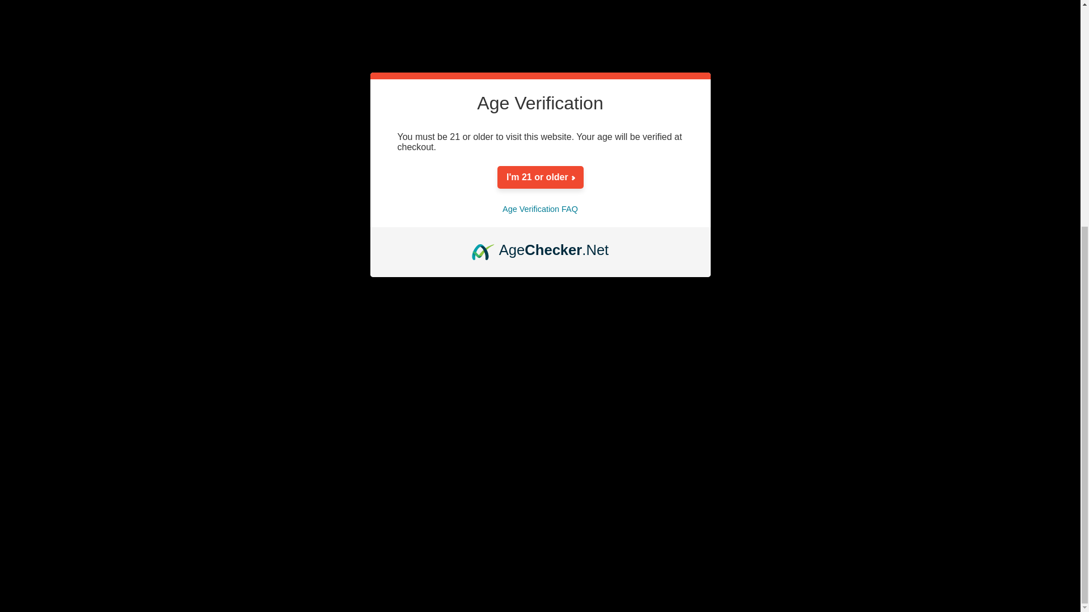 The image size is (1089, 612). I want to click on July 2021 -  Footer Form, so click(639, 242).